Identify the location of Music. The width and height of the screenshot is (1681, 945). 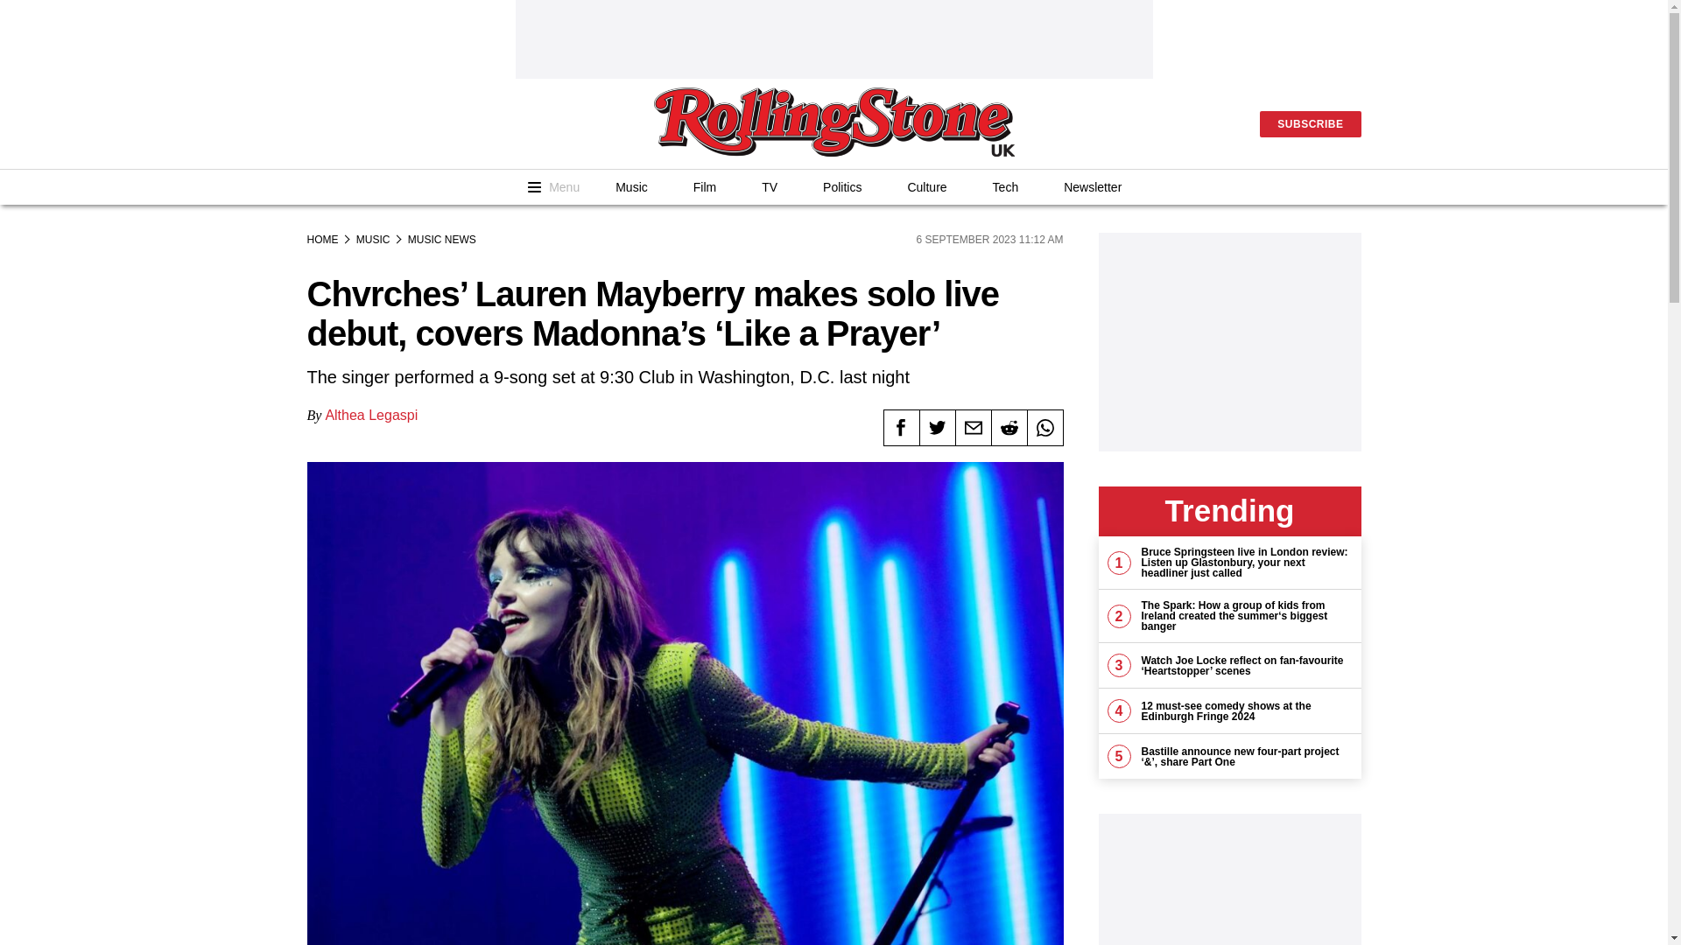
(632, 187).